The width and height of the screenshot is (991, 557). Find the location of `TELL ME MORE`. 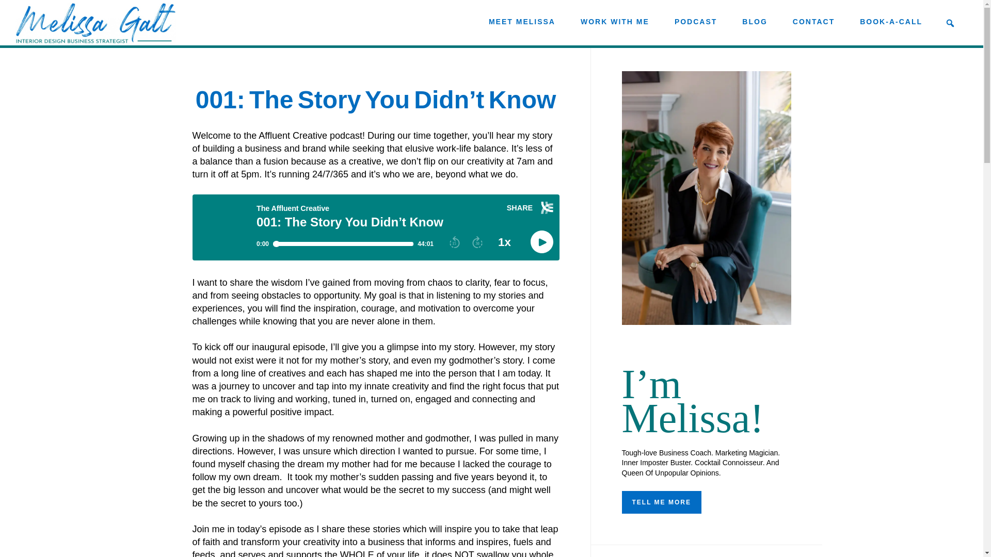

TELL ME MORE is located at coordinates (661, 502).